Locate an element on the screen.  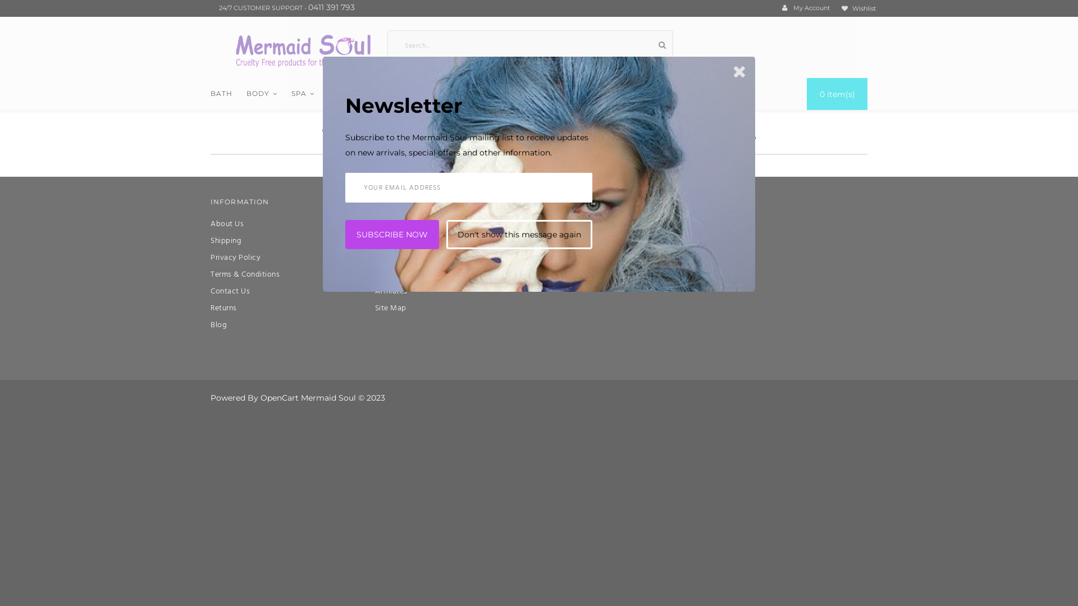
Terms & Conditions is located at coordinates (245, 275).